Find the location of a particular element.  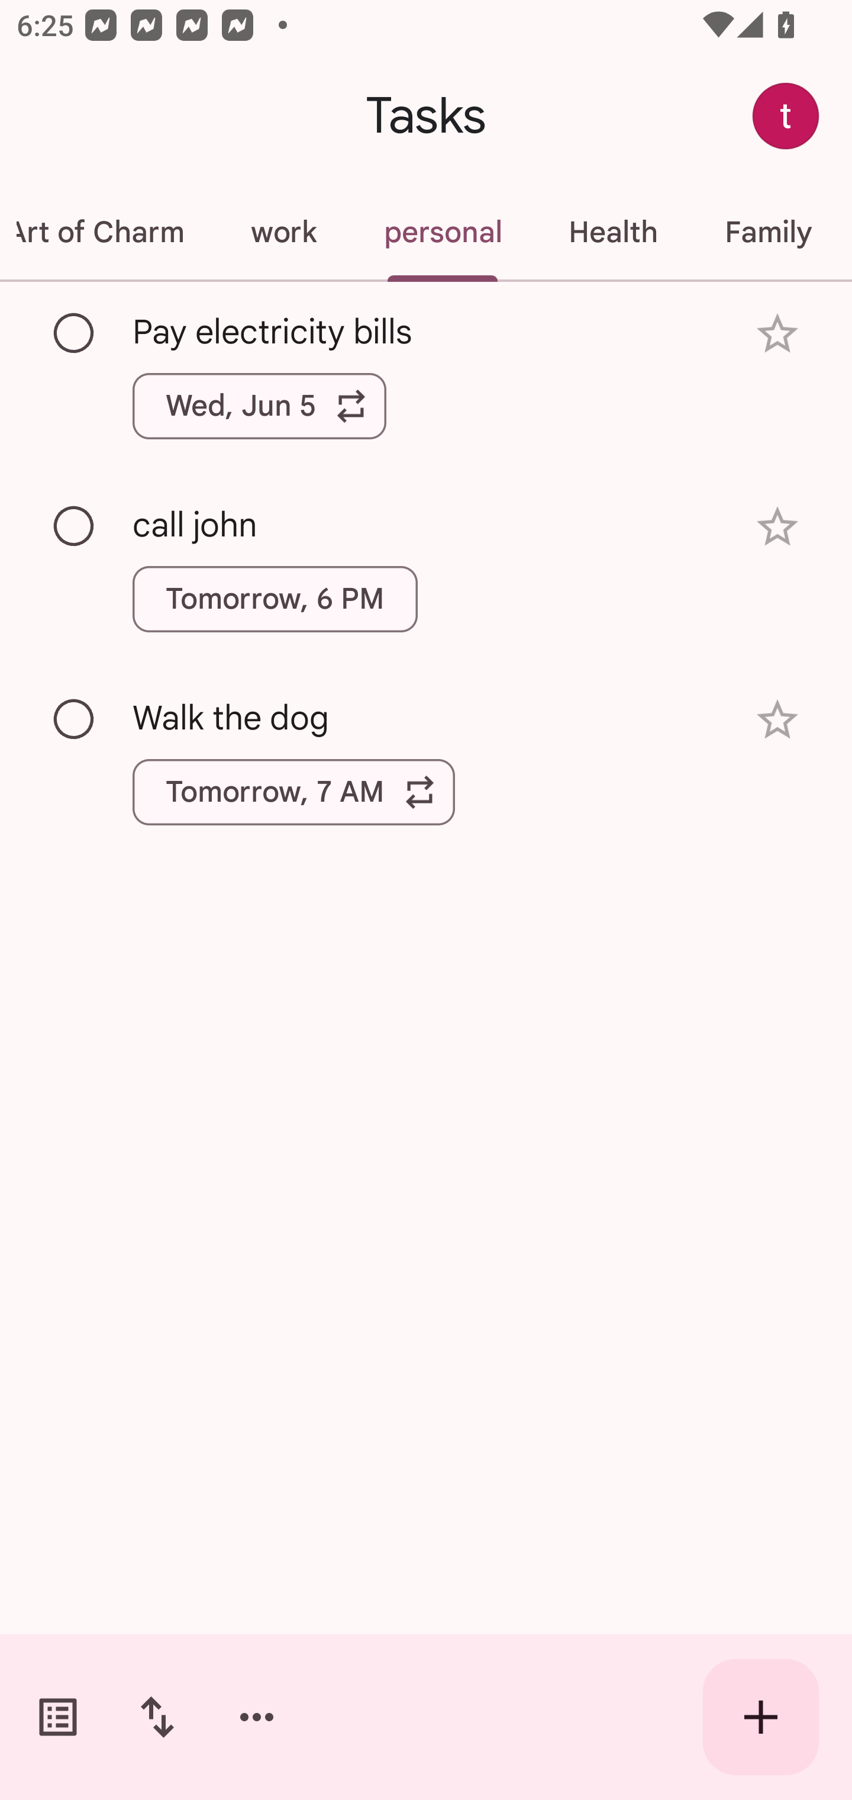

Mark as complete is located at coordinates (75, 527).